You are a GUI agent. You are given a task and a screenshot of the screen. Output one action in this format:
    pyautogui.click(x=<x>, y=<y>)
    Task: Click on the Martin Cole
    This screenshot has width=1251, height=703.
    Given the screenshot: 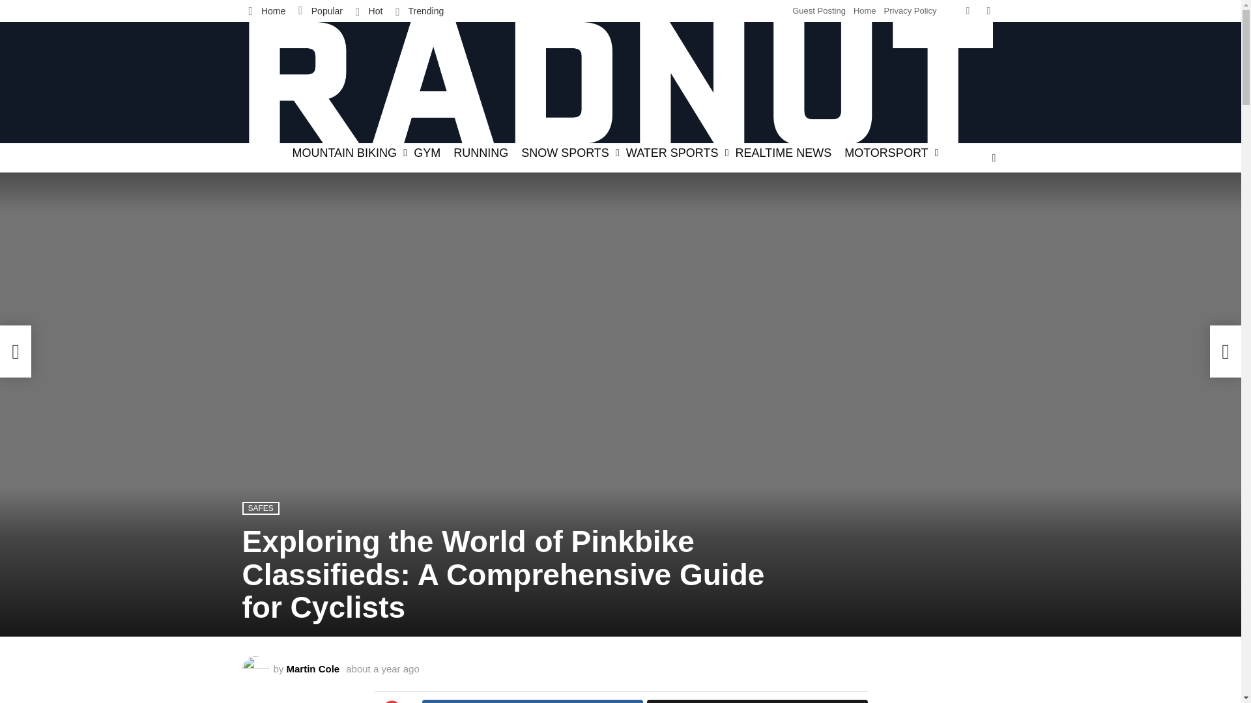 What is the action you would take?
    pyautogui.click(x=313, y=669)
    